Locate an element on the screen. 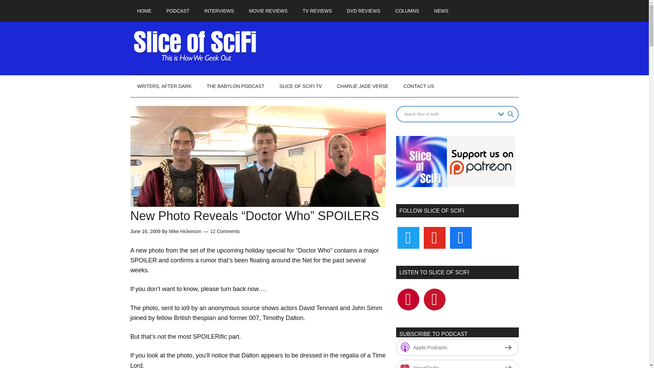 The width and height of the screenshot is (654, 368). 12 Comments is located at coordinates (225, 231).